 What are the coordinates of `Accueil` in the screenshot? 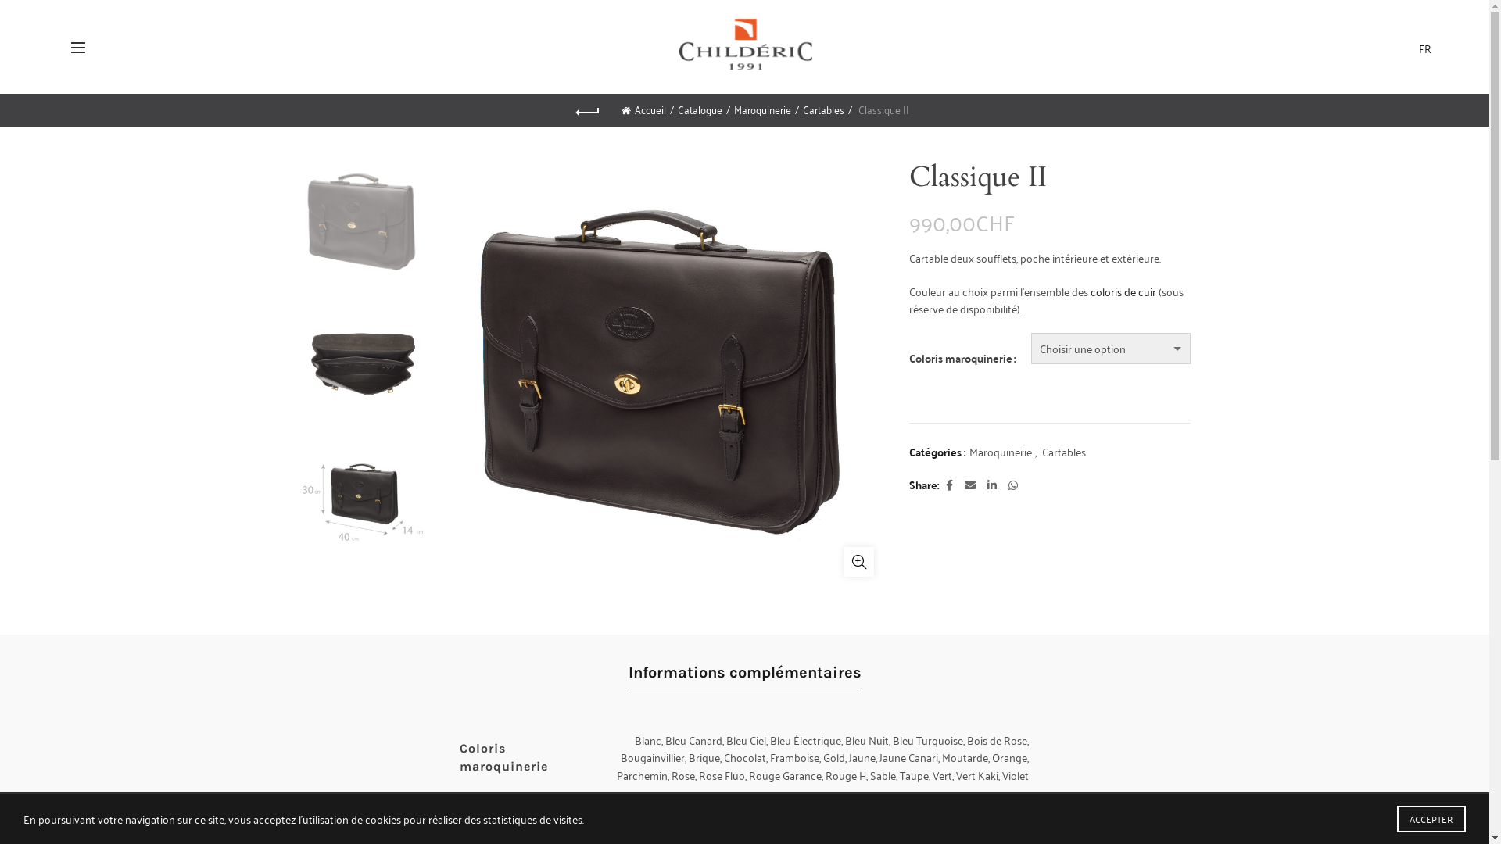 It's located at (647, 109).